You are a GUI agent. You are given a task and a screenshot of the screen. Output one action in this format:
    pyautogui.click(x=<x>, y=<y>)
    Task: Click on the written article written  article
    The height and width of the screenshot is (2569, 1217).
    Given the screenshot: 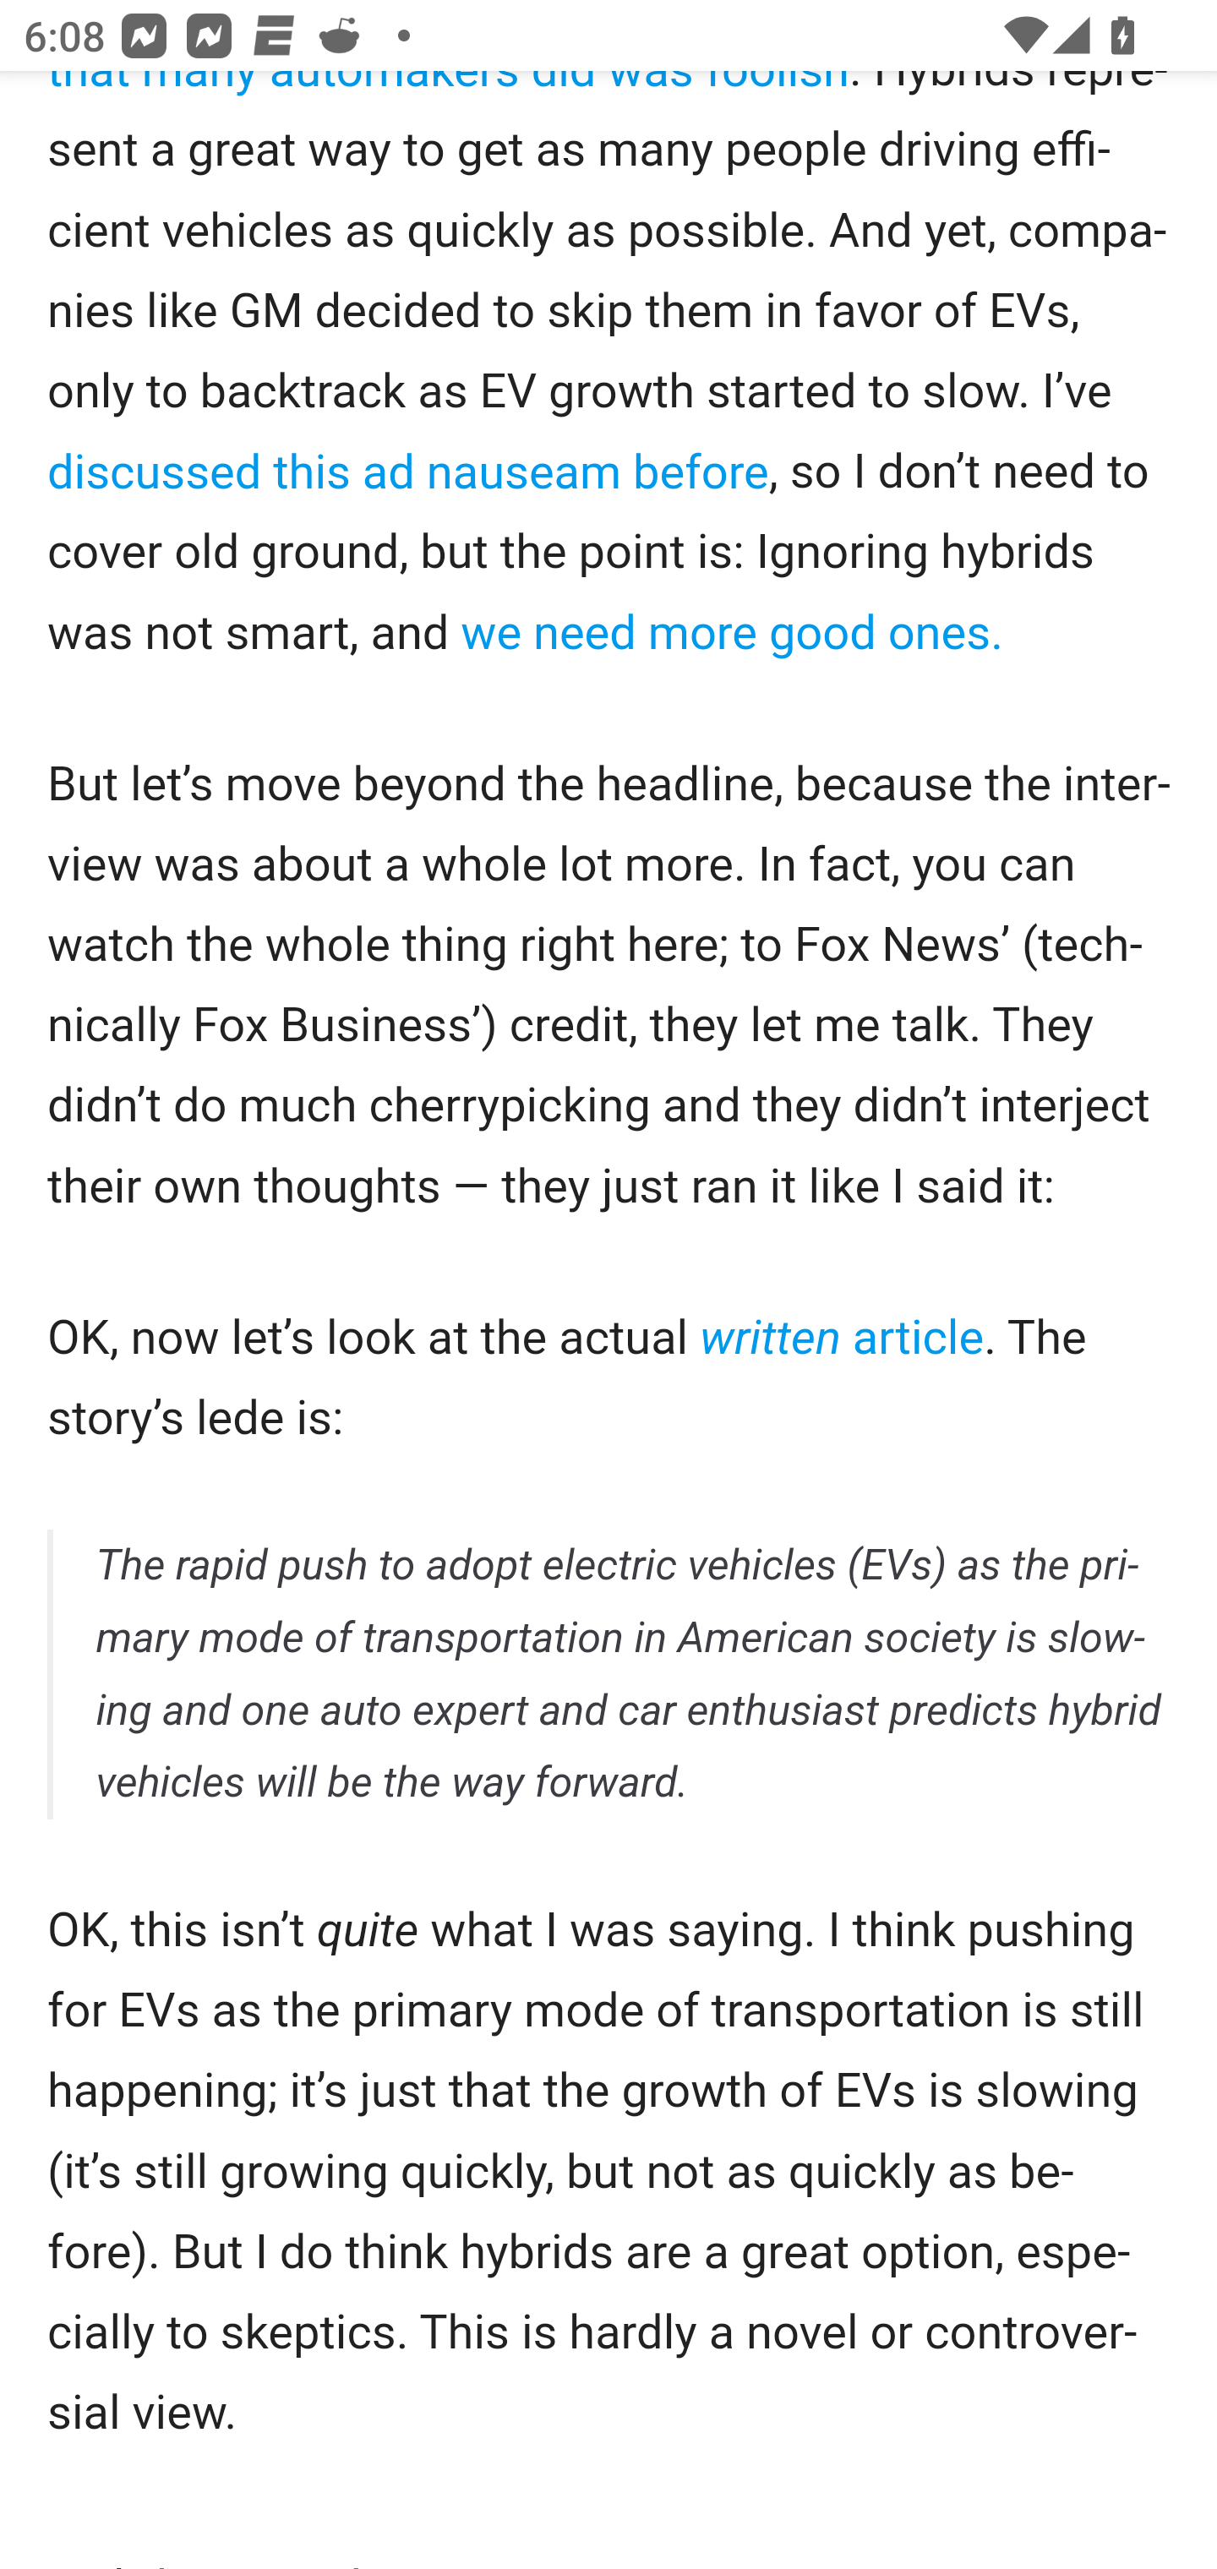 What is the action you would take?
    pyautogui.click(x=841, y=1340)
    